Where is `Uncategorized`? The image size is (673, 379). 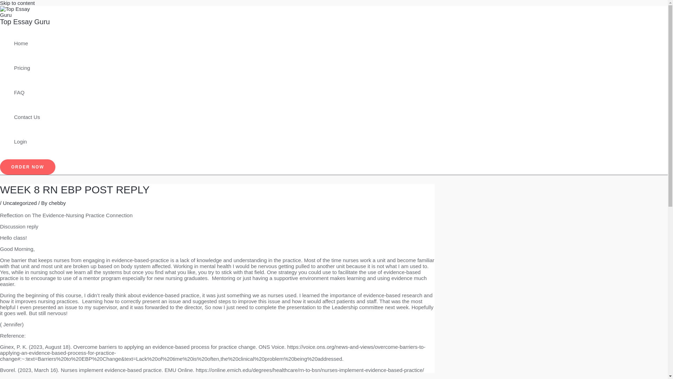
Uncategorized is located at coordinates (20, 203).